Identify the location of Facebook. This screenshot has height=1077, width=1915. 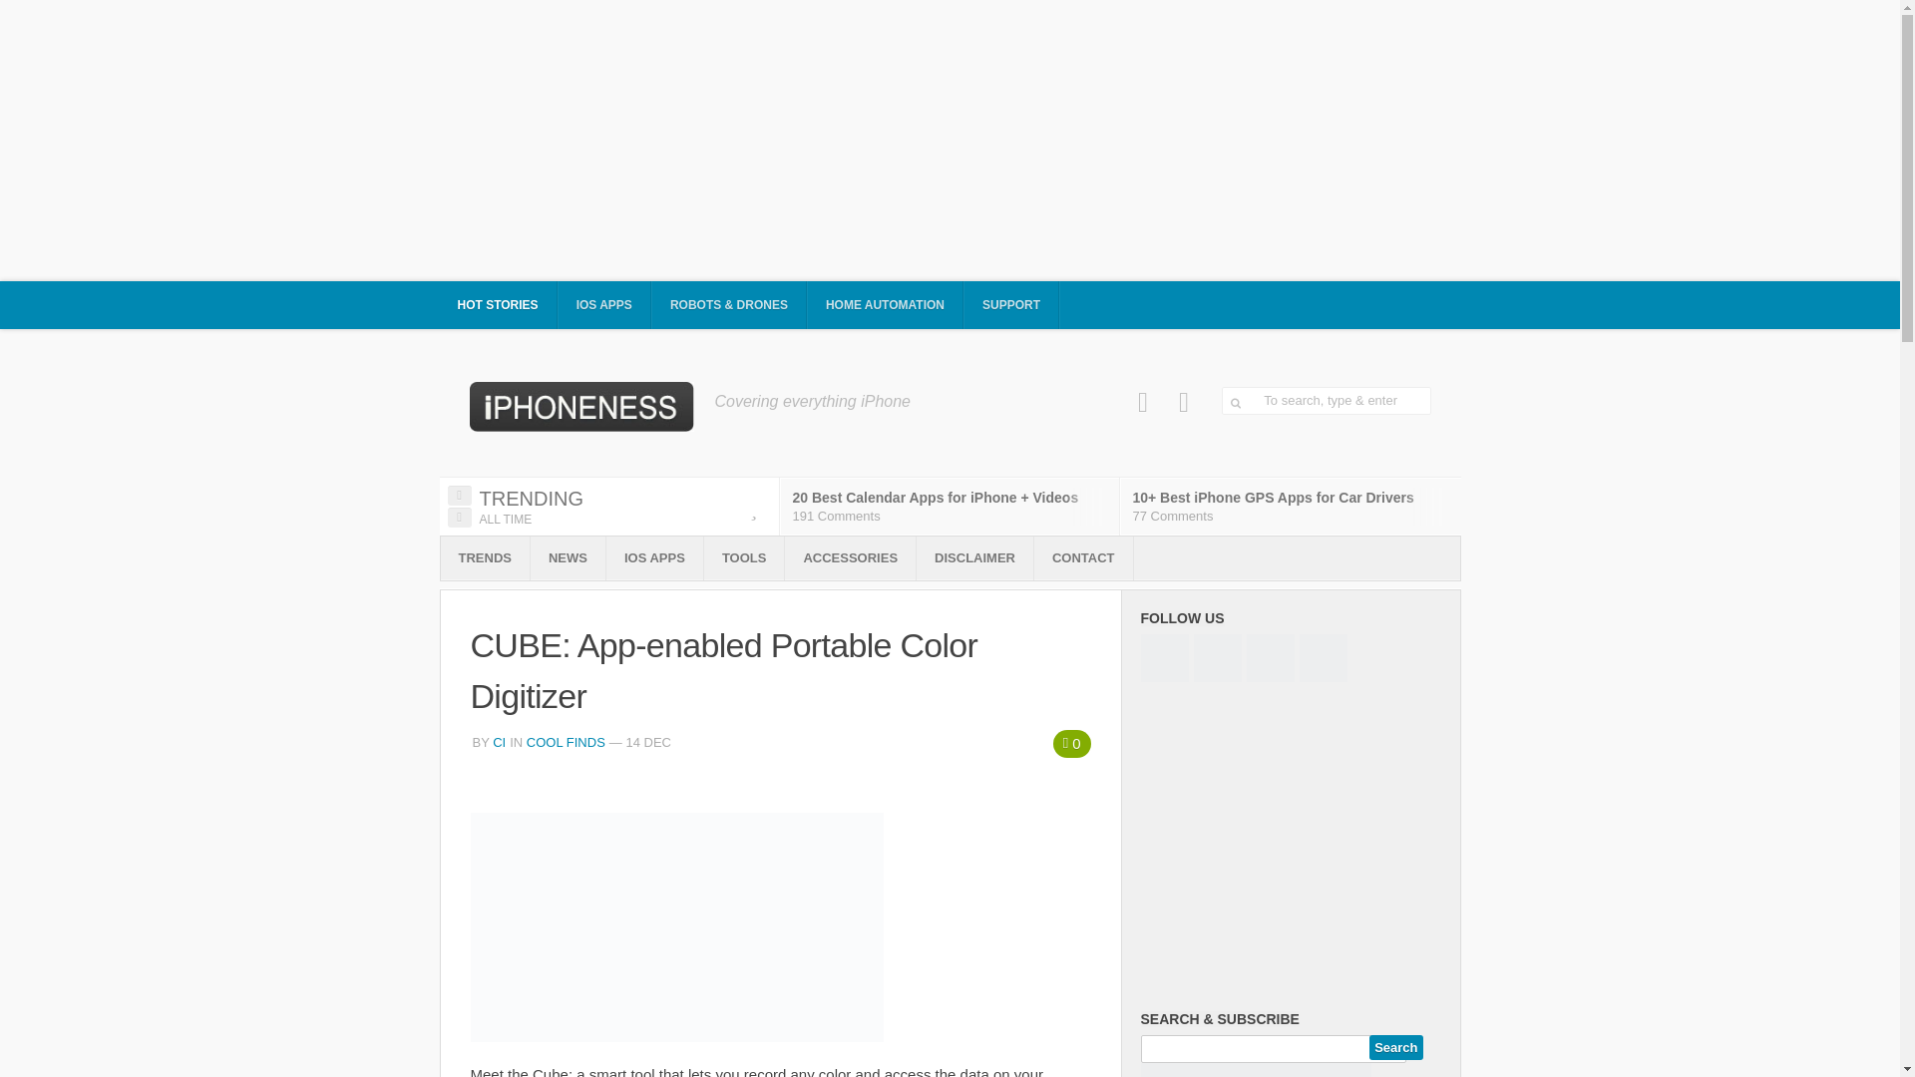
(1143, 402).